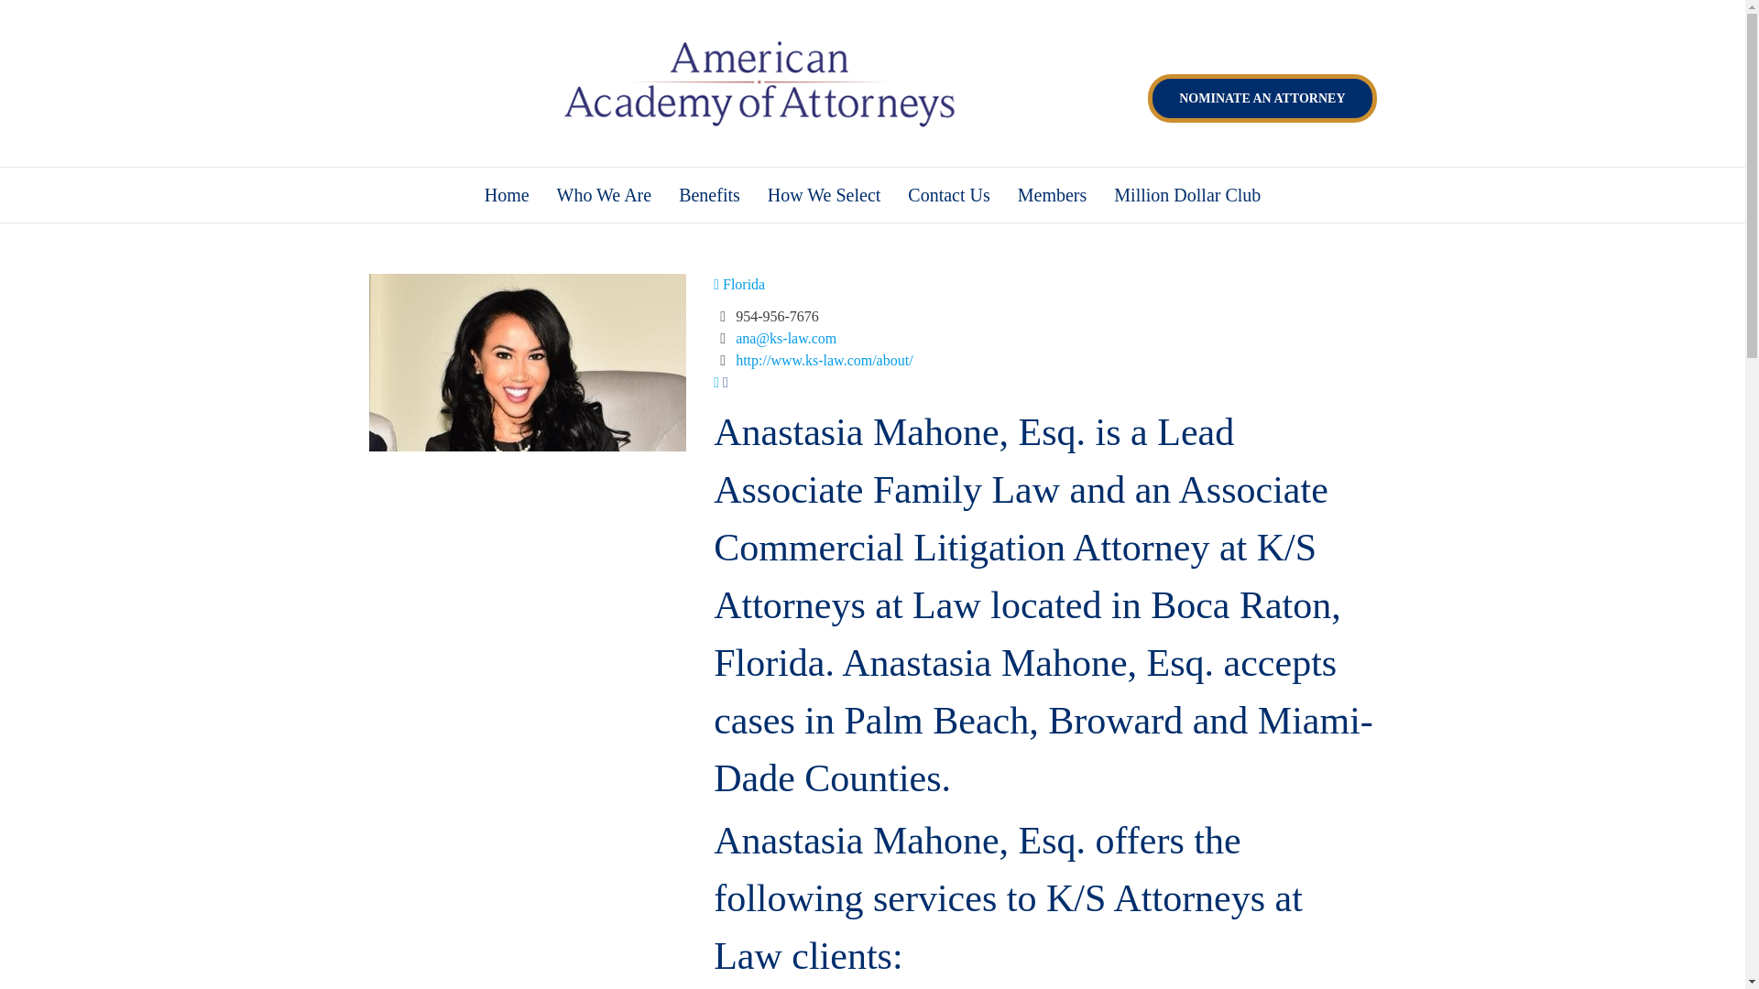  What do you see at coordinates (605, 194) in the screenshot?
I see `Who We Are` at bounding box center [605, 194].